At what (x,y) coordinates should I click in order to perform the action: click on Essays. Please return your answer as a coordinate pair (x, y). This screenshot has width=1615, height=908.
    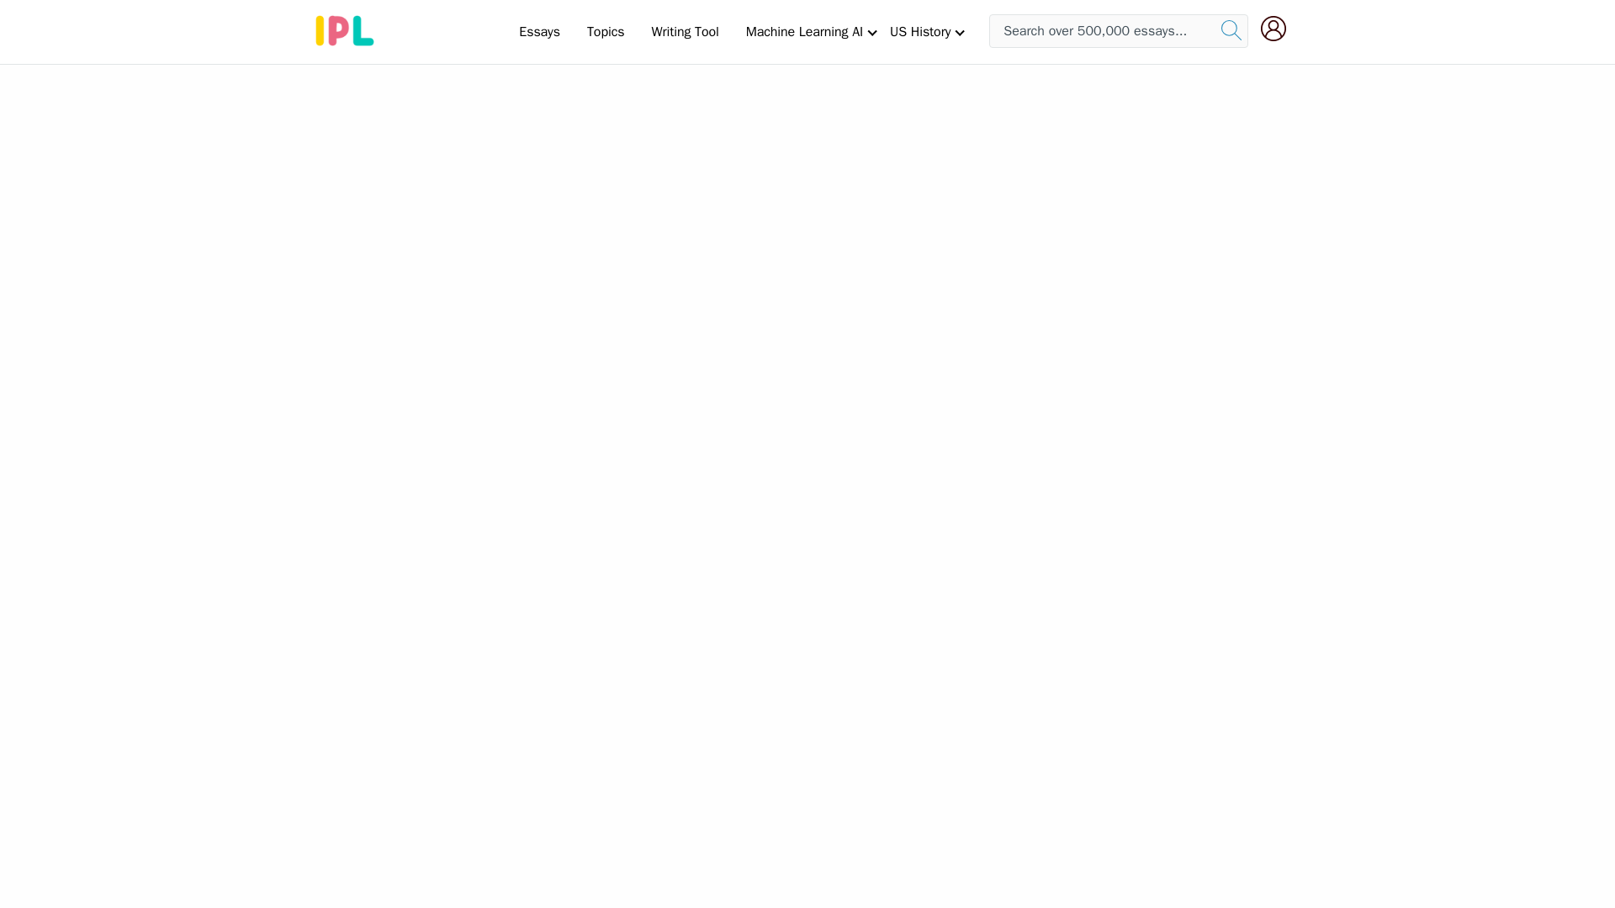
    Looking at the image, I should click on (538, 31).